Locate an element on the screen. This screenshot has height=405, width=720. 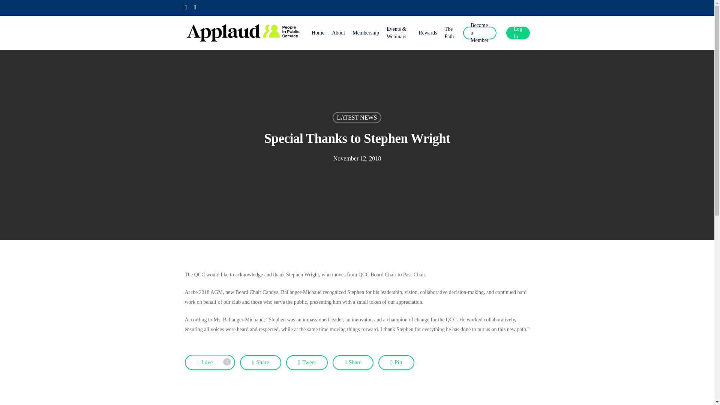
Share this is located at coordinates (260, 363).